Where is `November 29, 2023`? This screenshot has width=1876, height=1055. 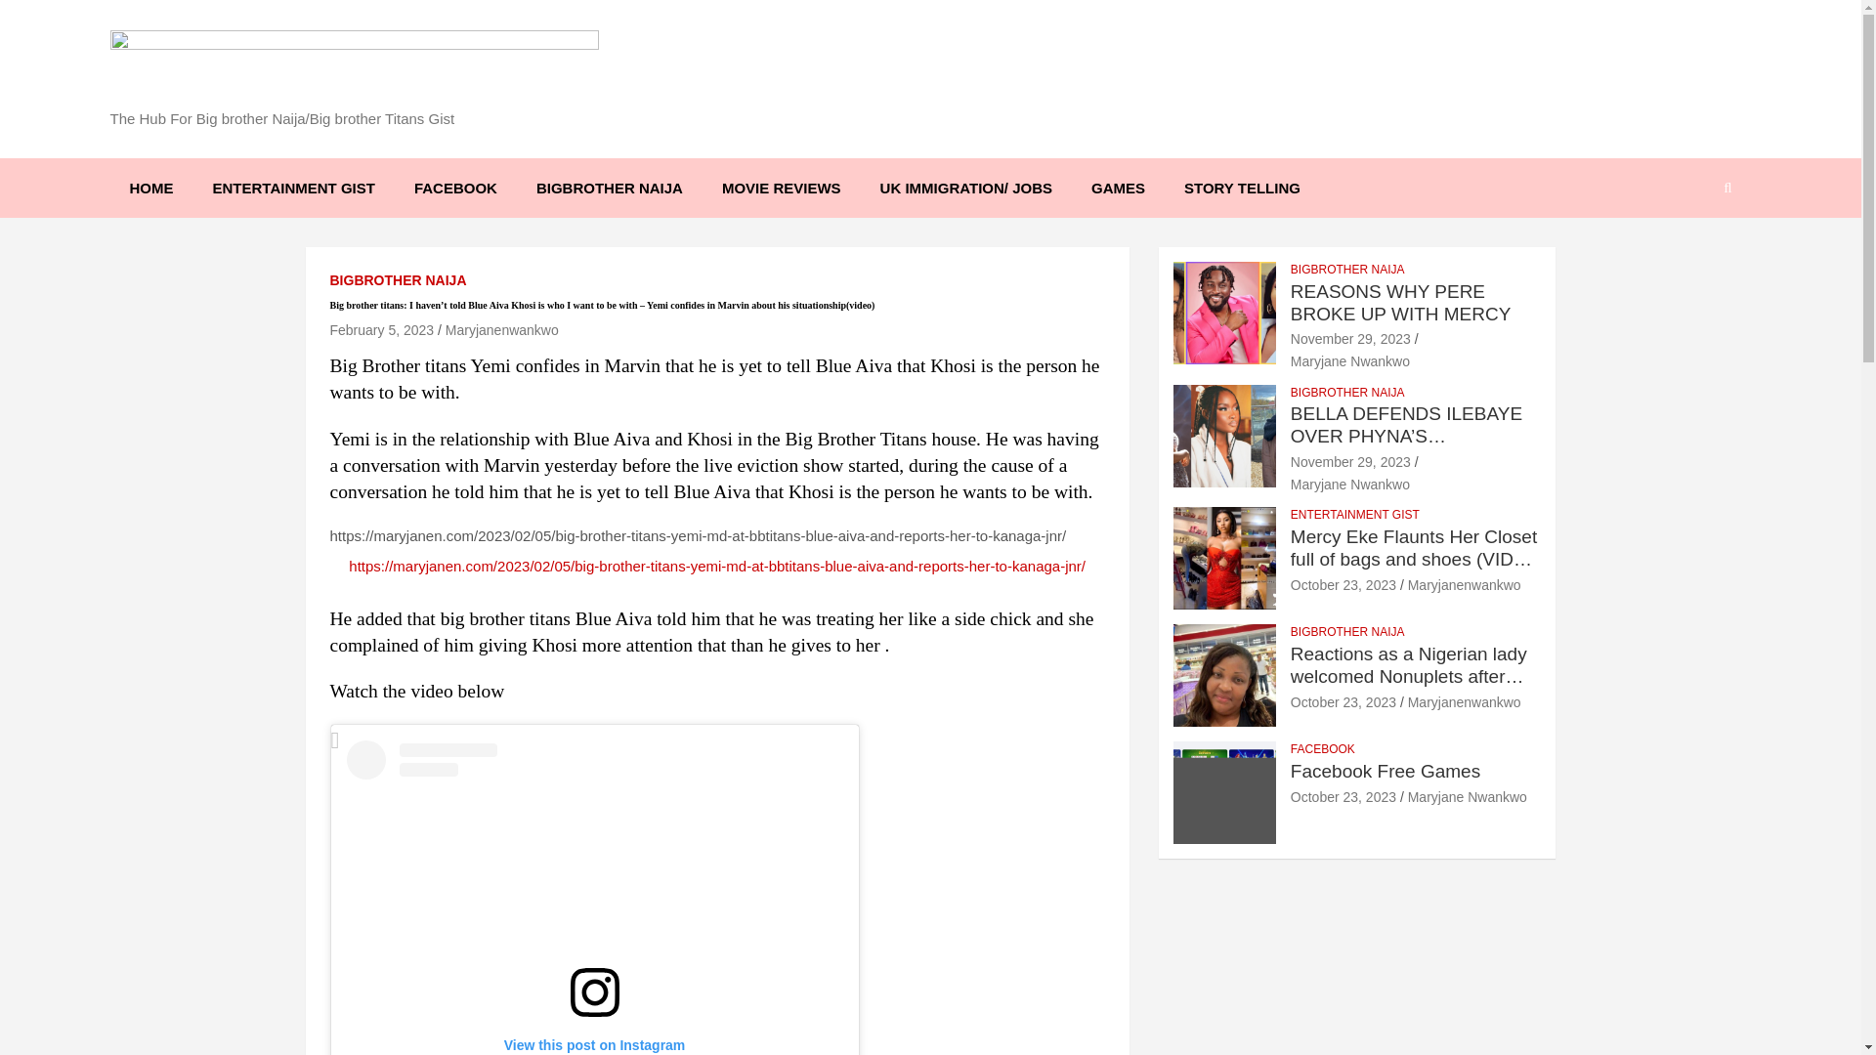 November 29, 2023 is located at coordinates (1350, 339).